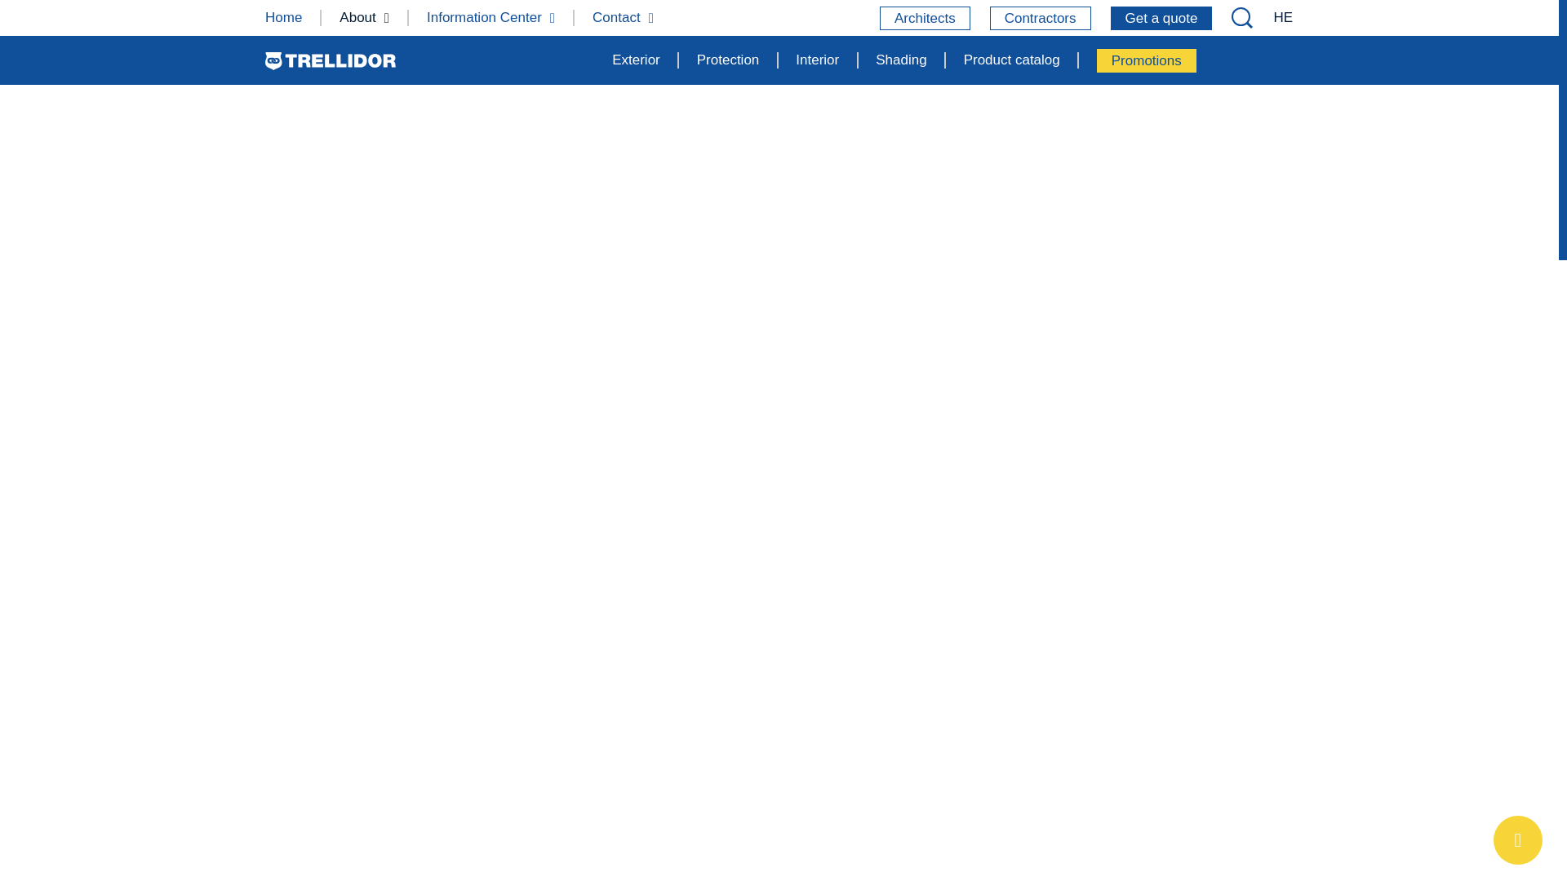  Describe the element at coordinates (490, 17) in the screenshot. I see `Information Center` at that location.